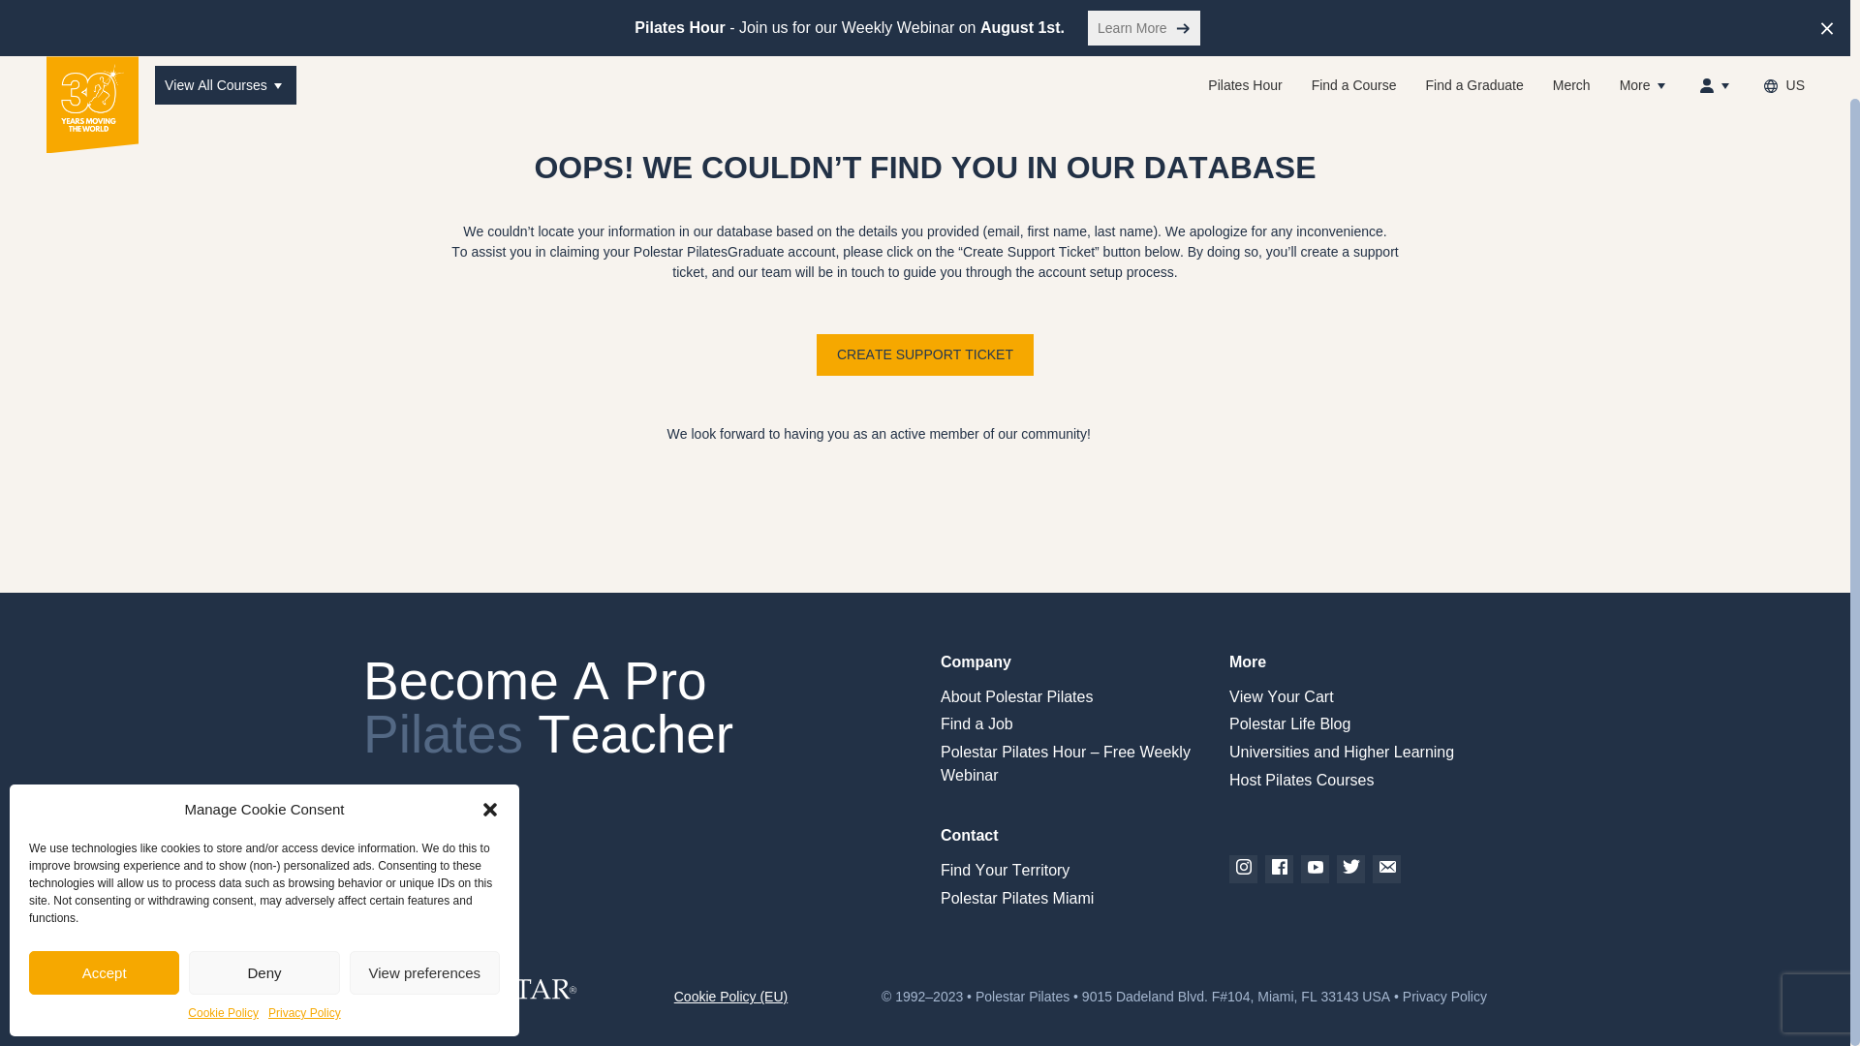 The image size is (1860, 1046). I want to click on Privacy Policy, so click(304, 903).